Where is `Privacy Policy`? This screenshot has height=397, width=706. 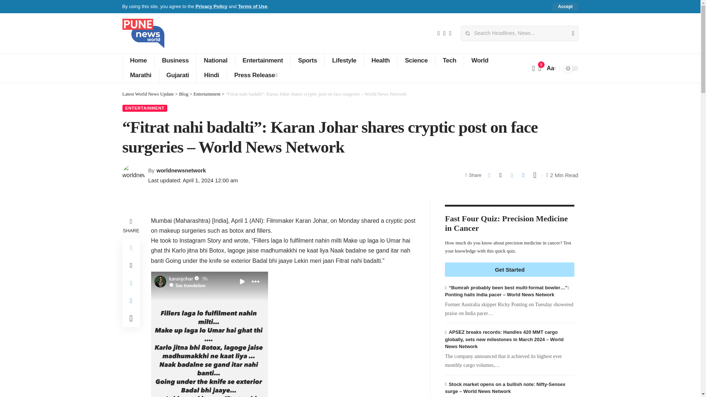 Privacy Policy is located at coordinates (211, 6).